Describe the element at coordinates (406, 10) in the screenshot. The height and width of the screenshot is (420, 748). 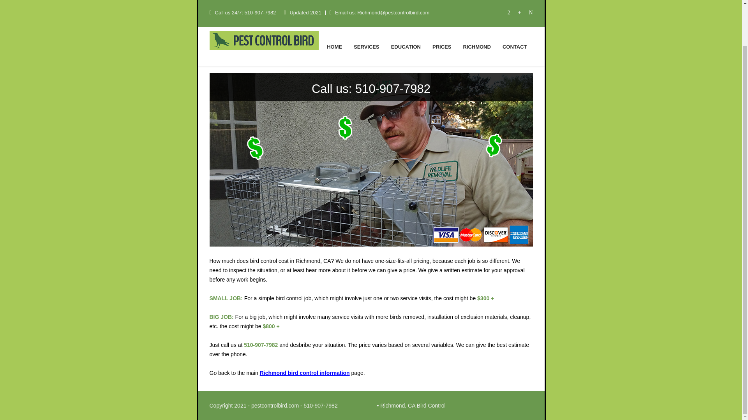
I see `EDUCATION` at that location.